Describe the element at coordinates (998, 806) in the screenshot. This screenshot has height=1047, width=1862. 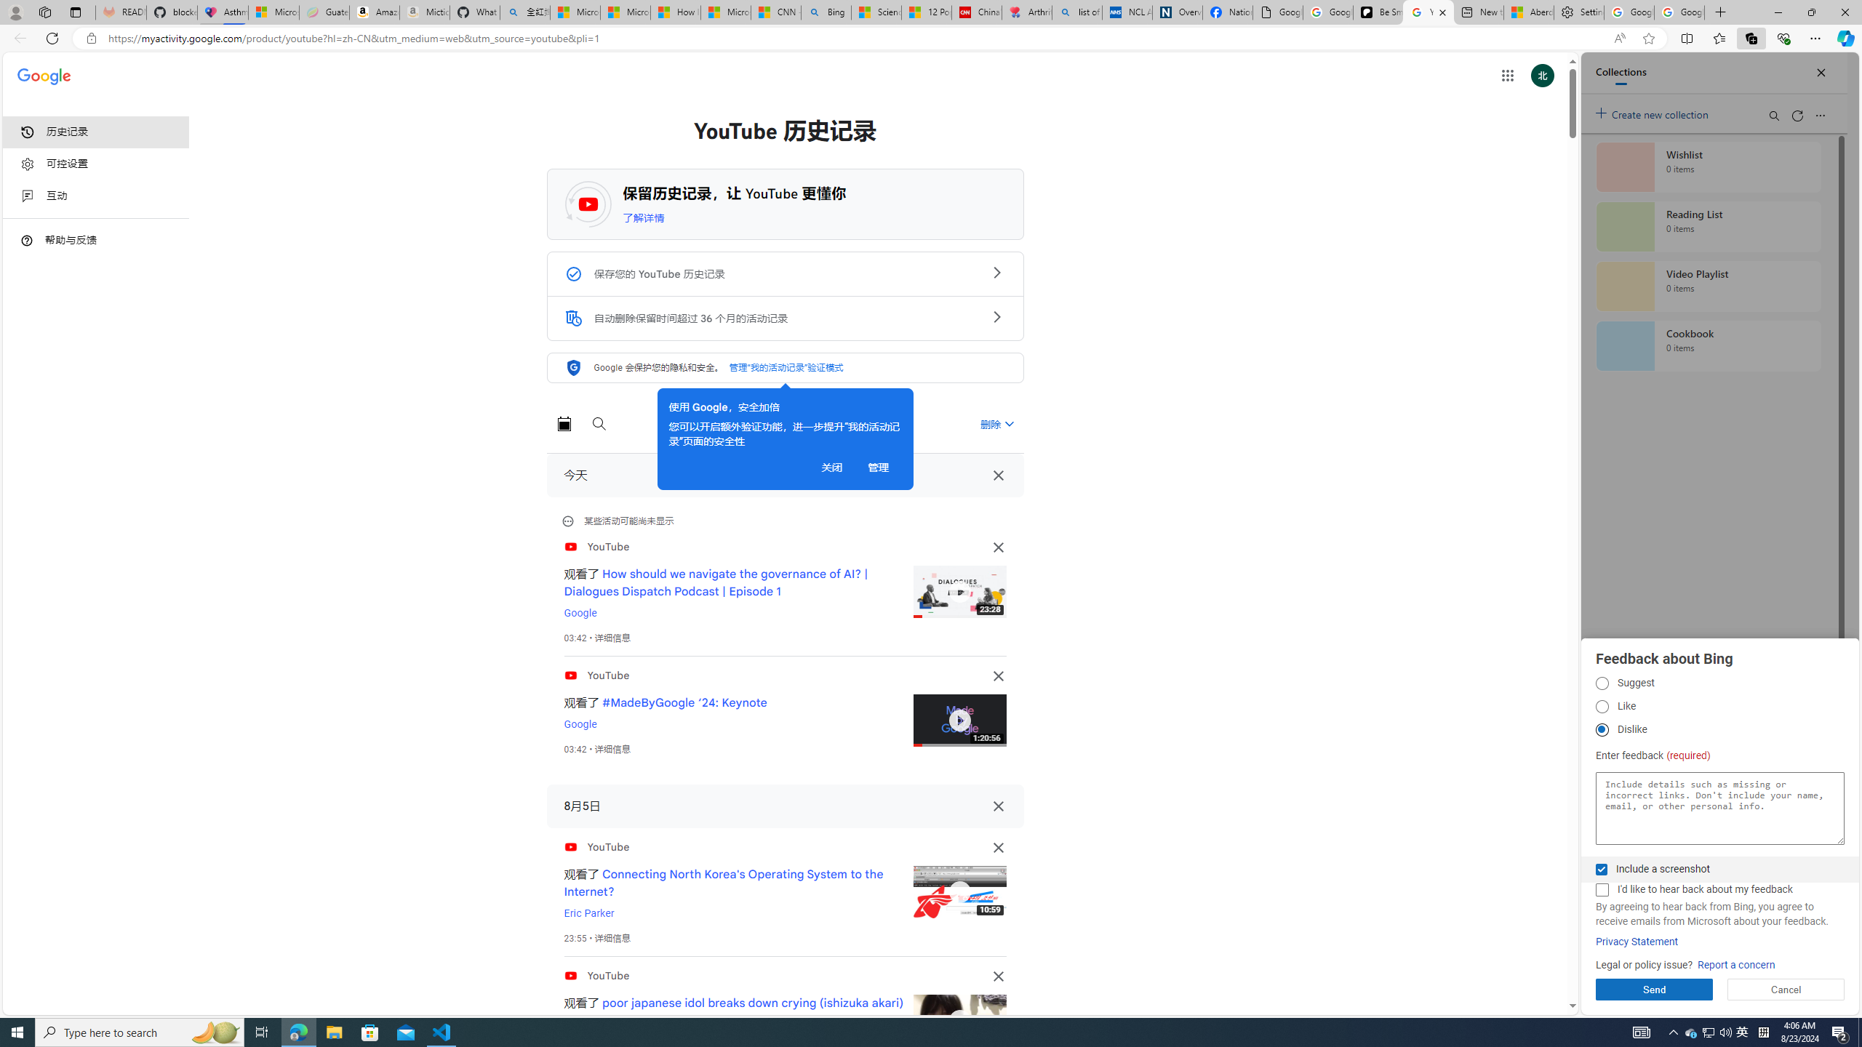
I see `Class: DI7Mnf NMm5M` at that location.